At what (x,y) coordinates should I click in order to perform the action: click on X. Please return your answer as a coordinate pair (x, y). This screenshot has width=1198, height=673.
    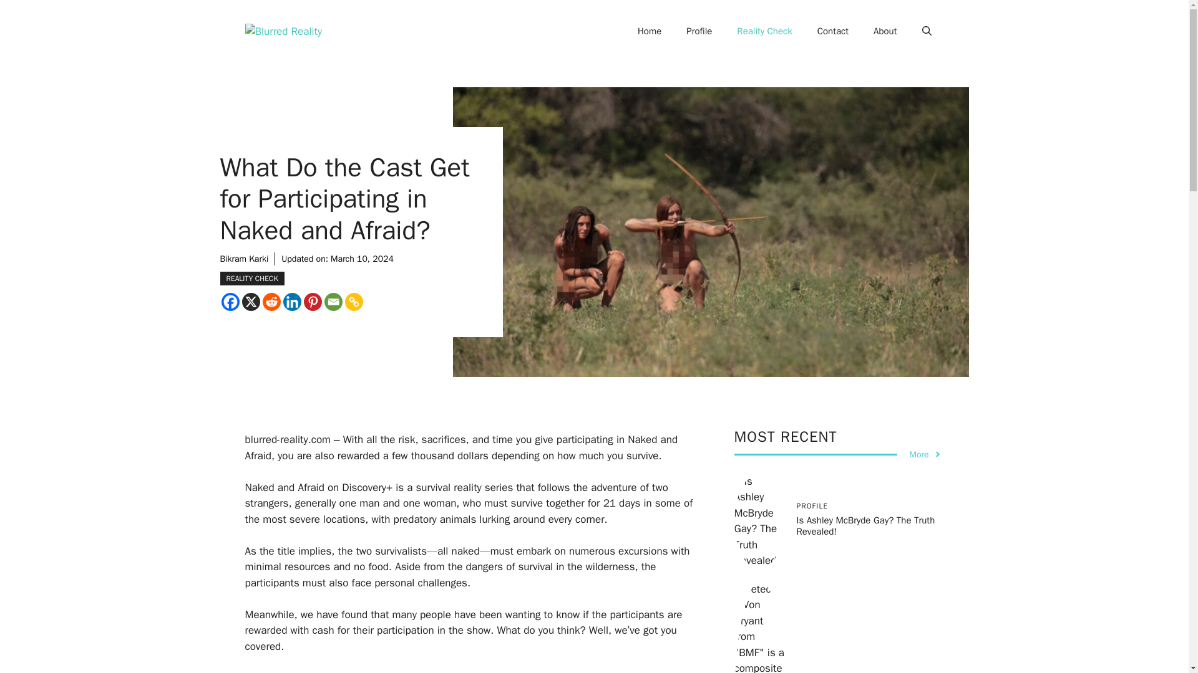
    Looking at the image, I should click on (251, 302).